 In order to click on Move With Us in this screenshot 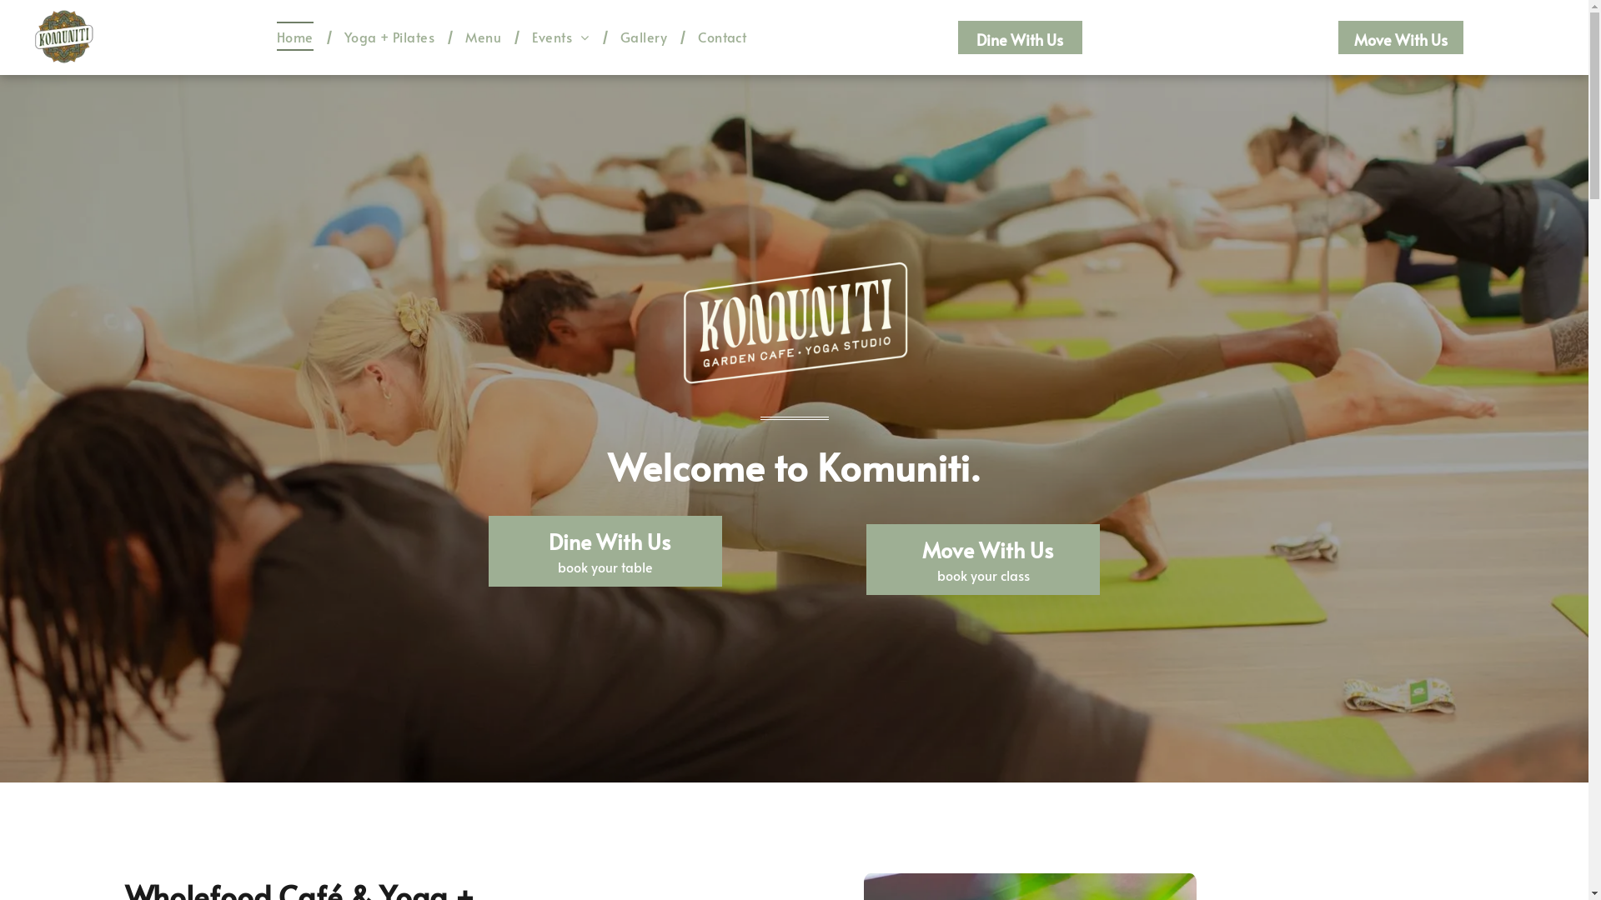, I will do `click(1401, 37)`.